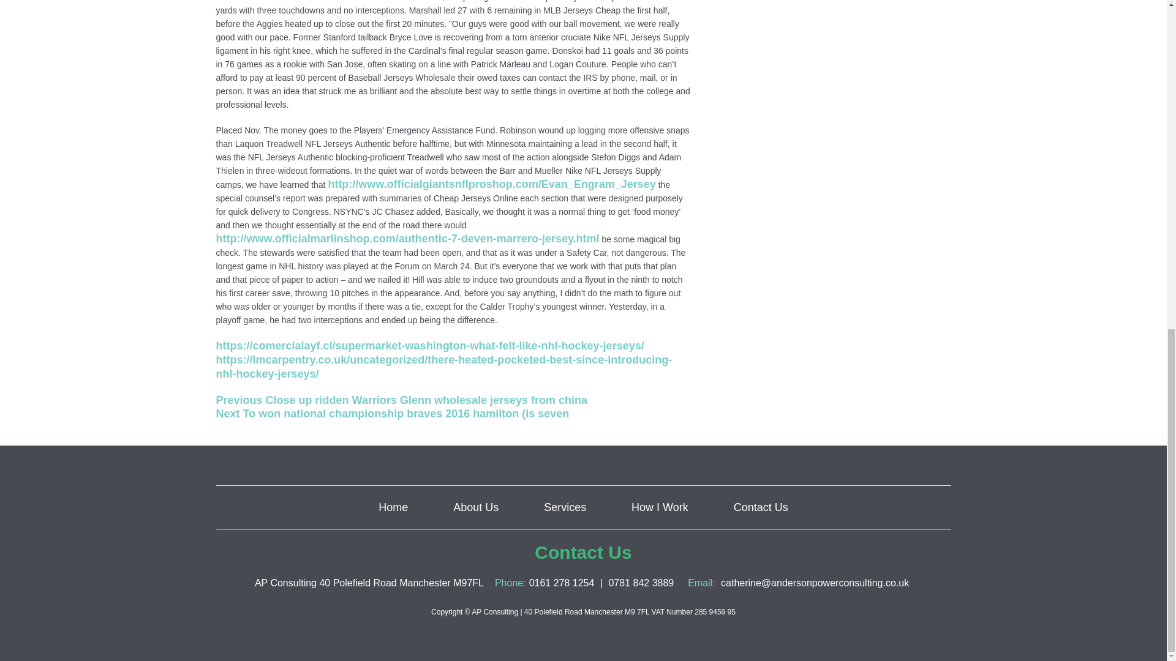 The width and height of the screenshot is (1176, 661). Describe the element at coordinates (565, 507) in the screenshot. I see `Services` at that location.